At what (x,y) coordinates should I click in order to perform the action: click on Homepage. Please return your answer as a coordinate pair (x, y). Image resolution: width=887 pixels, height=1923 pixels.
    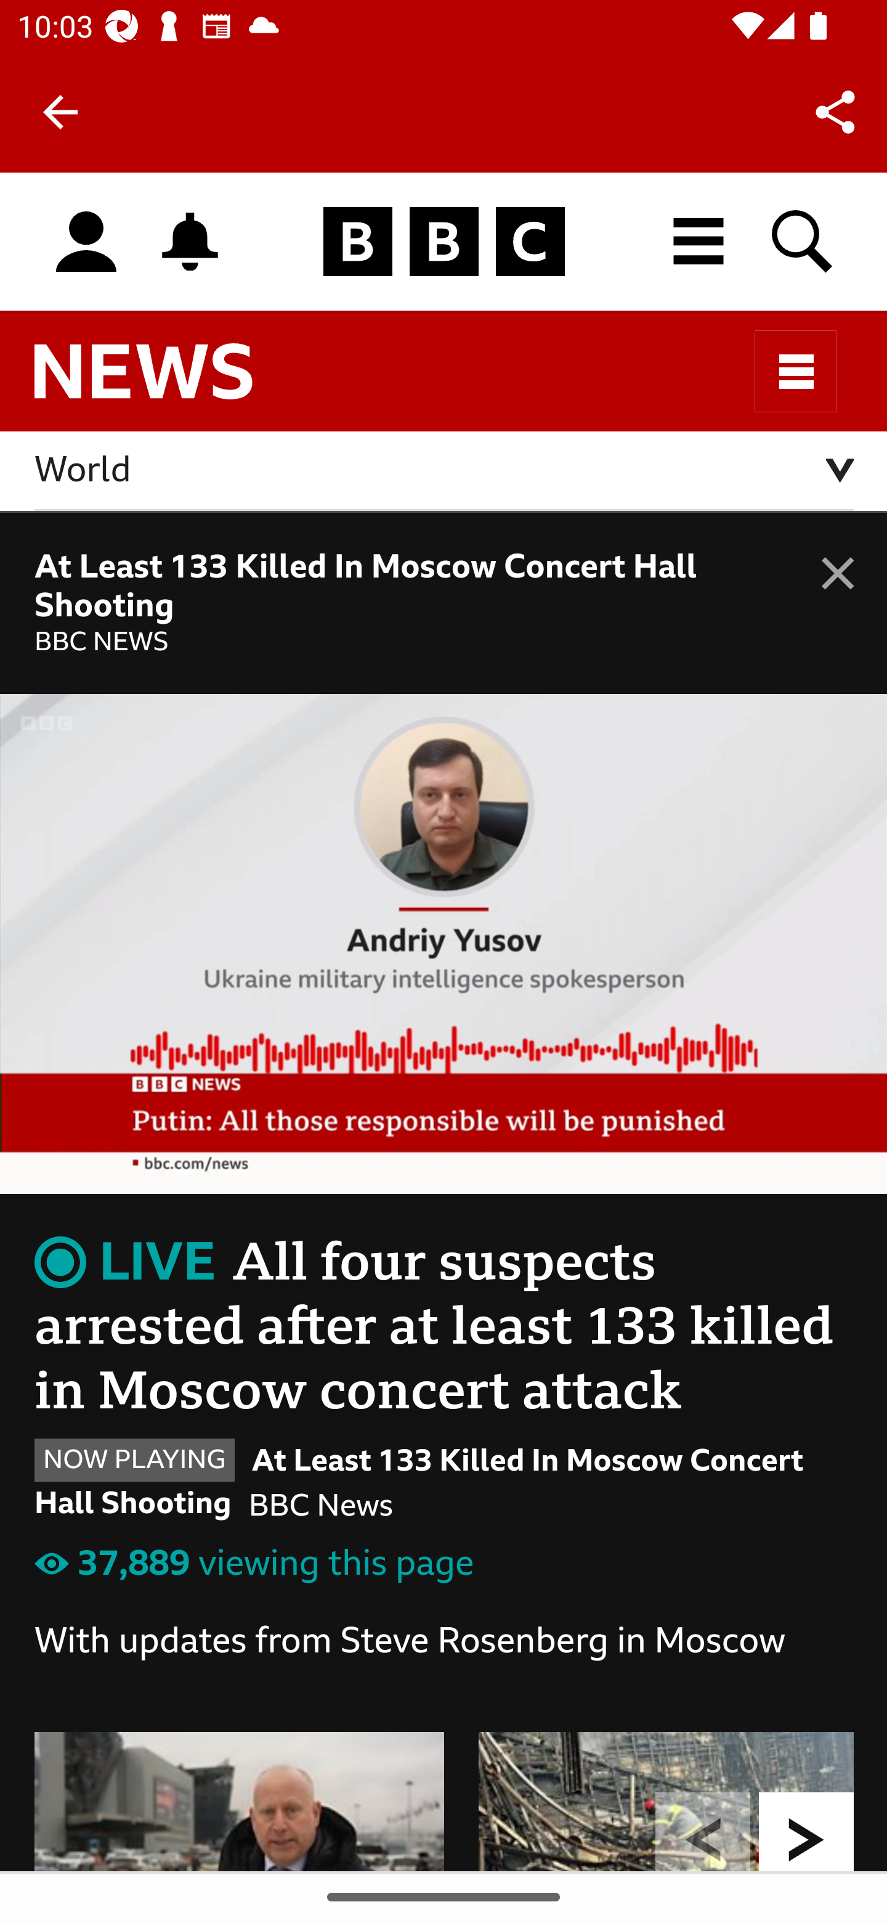
    Looking at the image, I should click on (443, 243).